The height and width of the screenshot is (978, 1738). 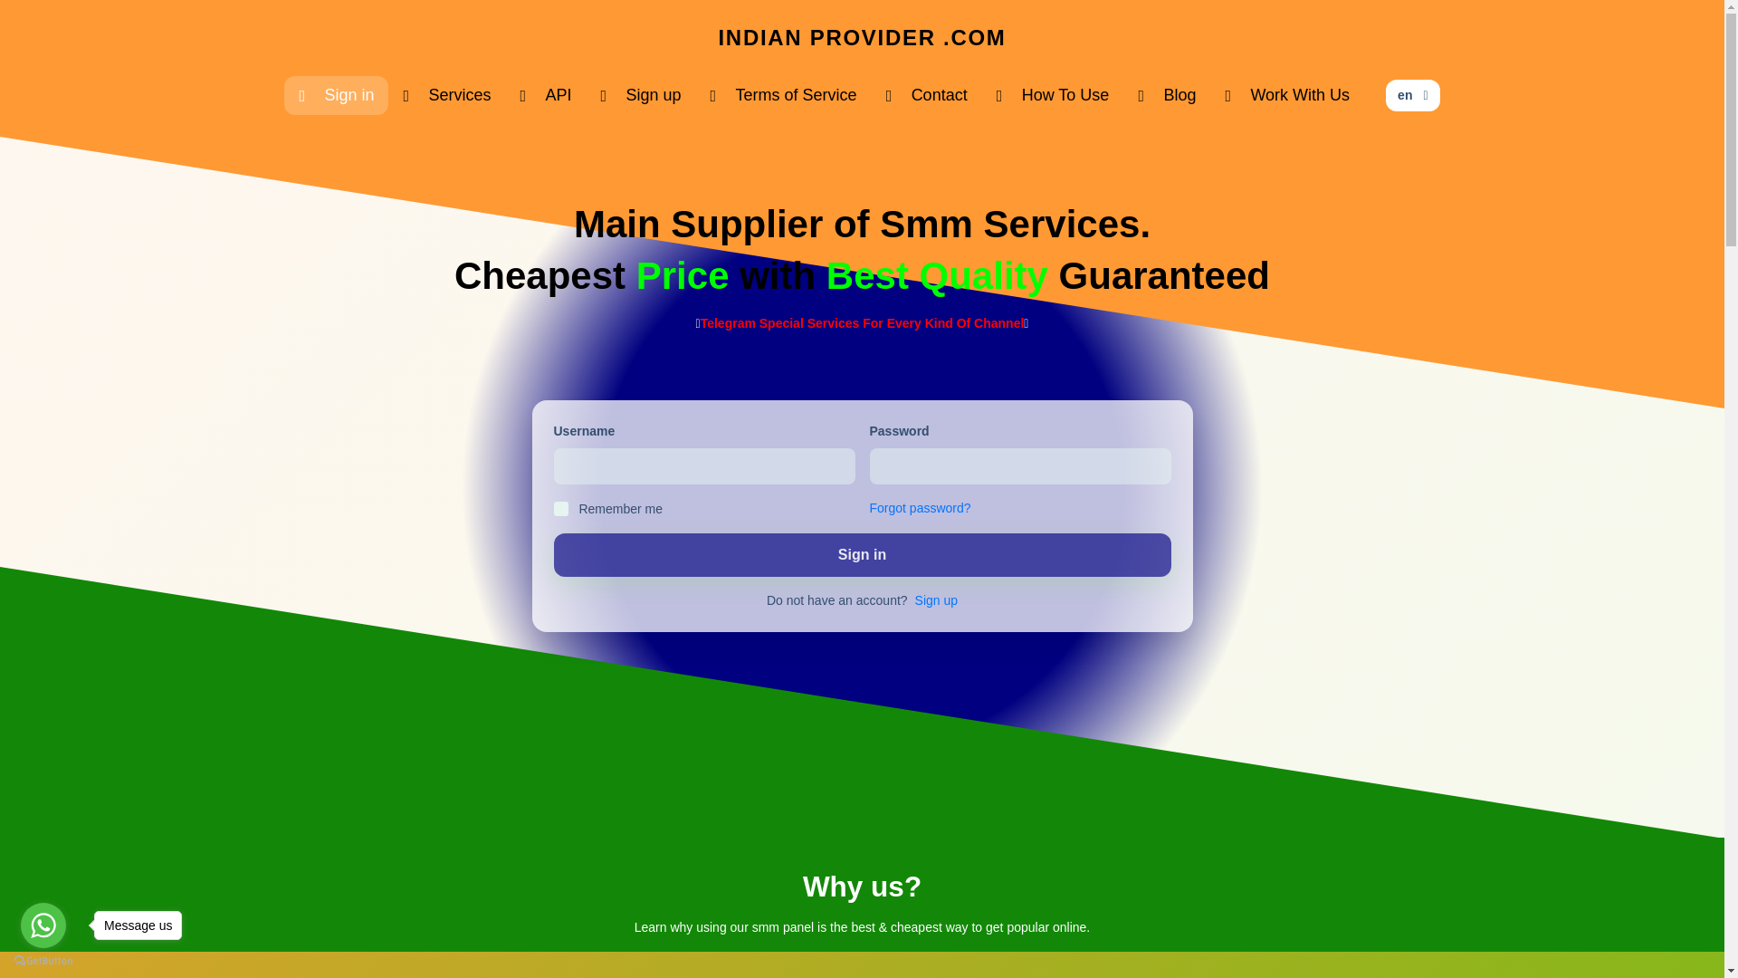 I want to click on Forgot password?, so click(x=920, y=507).